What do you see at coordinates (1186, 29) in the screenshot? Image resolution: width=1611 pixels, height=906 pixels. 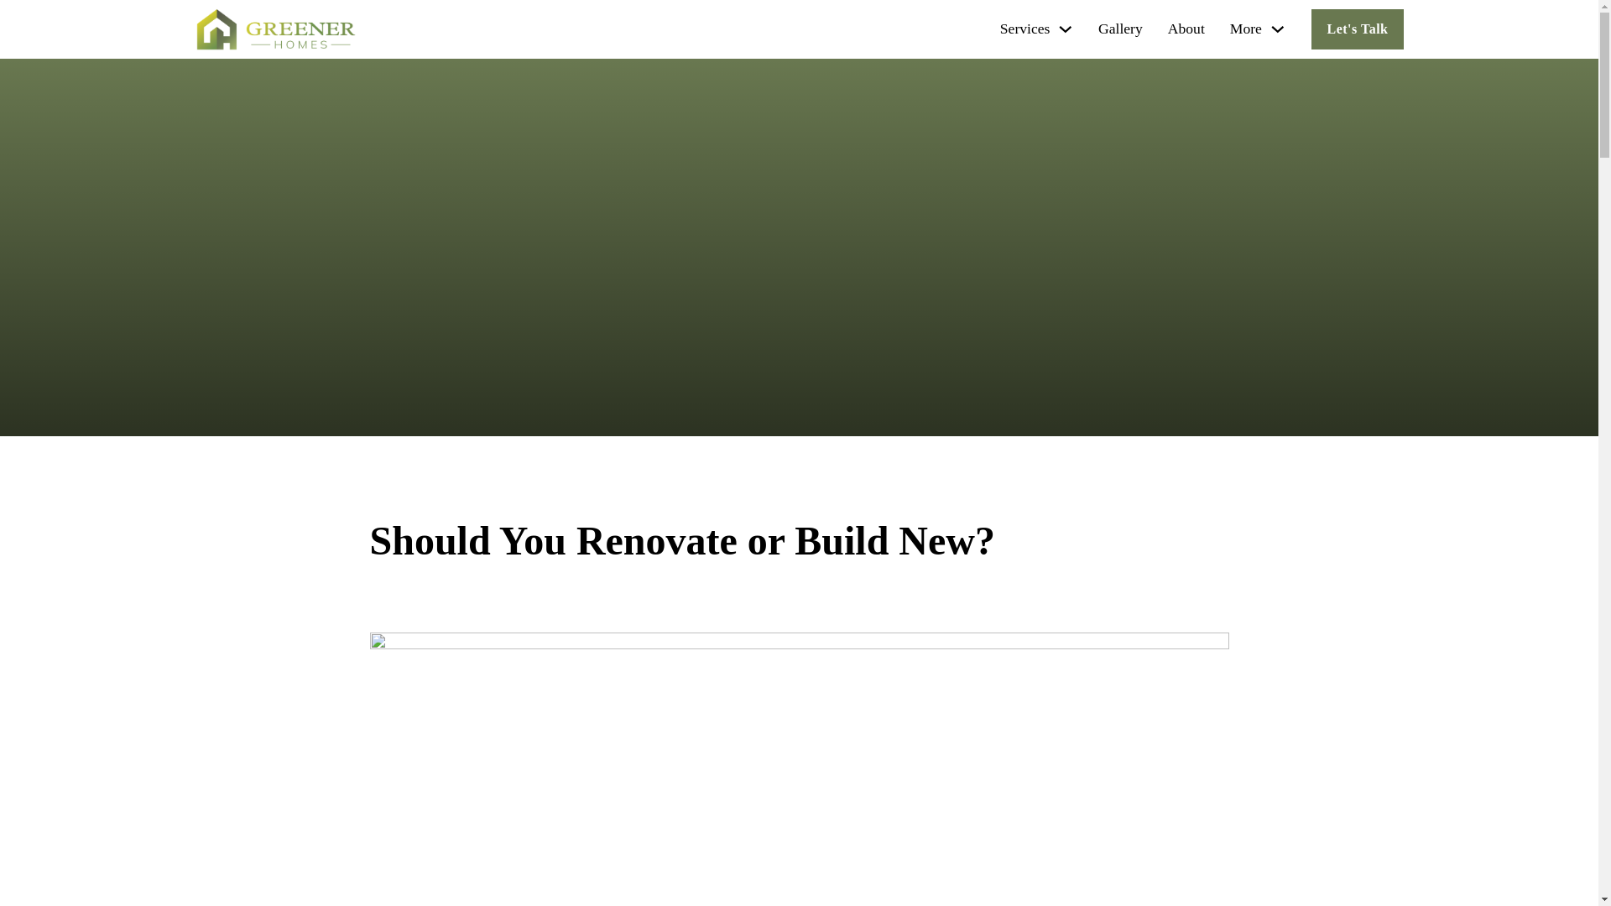 I see `About` at bounding box center [1186, 29].